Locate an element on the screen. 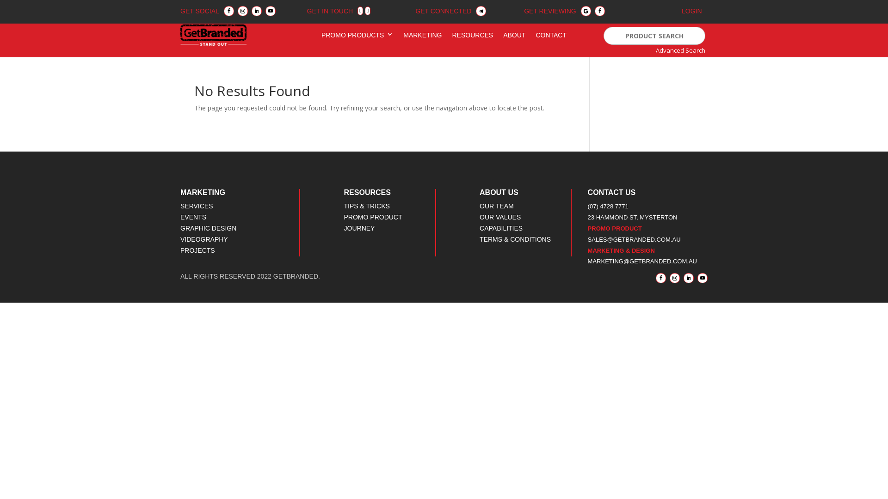  TIPS & TRICKS is located at coordinates (367, 206).